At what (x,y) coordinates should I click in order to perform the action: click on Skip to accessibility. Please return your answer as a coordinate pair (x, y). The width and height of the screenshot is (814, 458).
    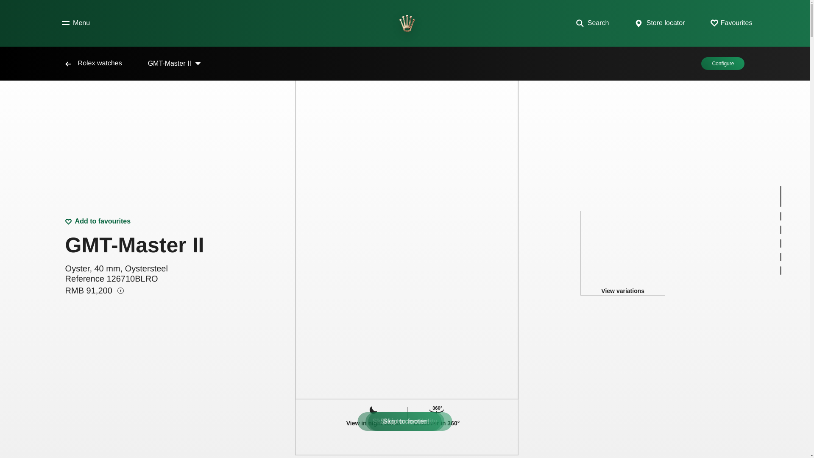
    Looking at the image, I should click on (405, 422).